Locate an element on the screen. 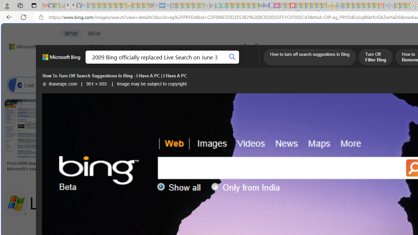 The height and width of the screenshot is (235, 418). 14 Common Myths Debunked By Scientific Facts - Sleeping is located at coordinates (303, 6).